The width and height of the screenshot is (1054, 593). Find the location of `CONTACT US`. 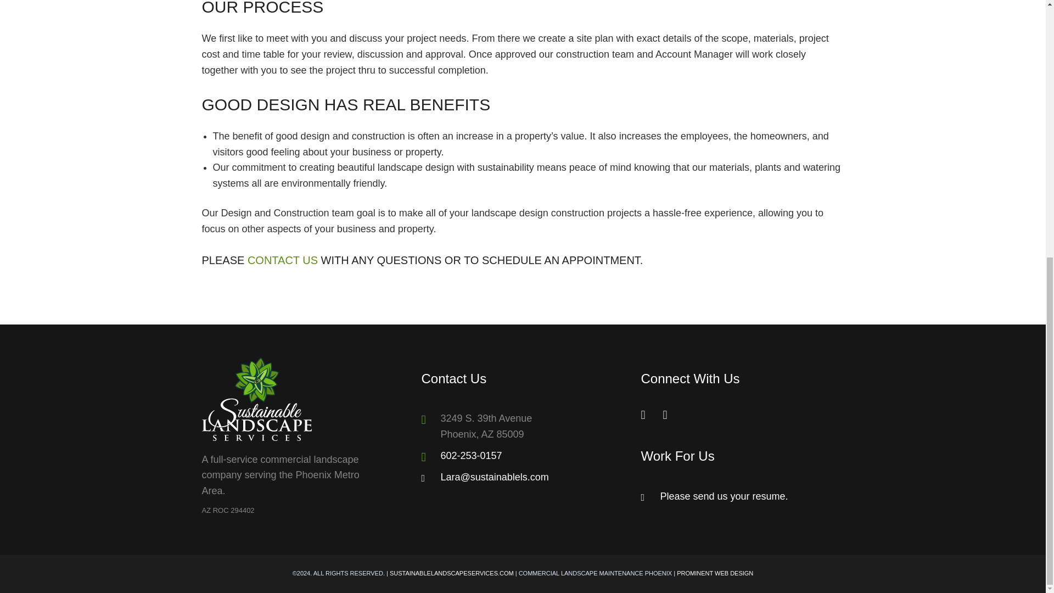

CONTACT US is located at coordinates (283, 260).